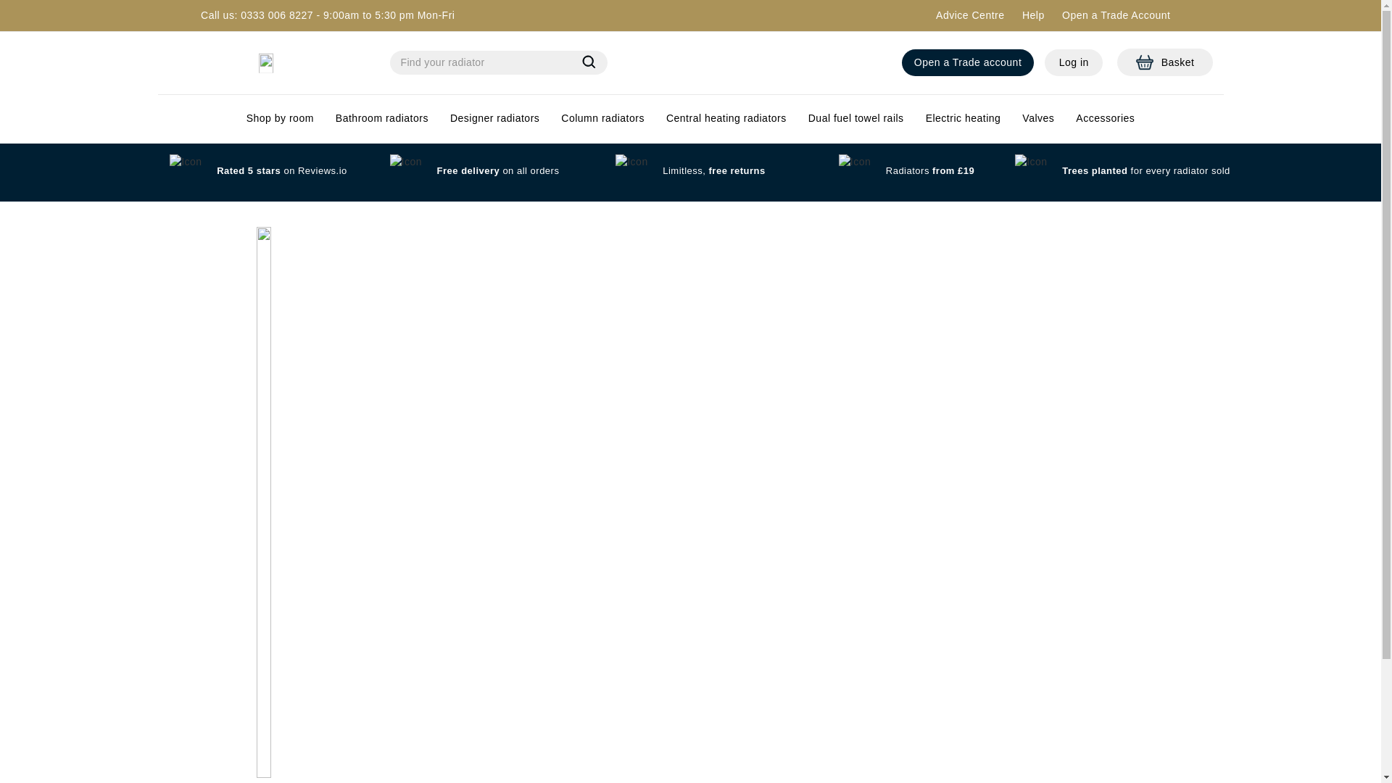 This screenshot has height=783, width=1392. What do you see at coordinates (1116, 14) in the screenshot?
I see `Bathroom radiators` at bounding box center [1116, 14].